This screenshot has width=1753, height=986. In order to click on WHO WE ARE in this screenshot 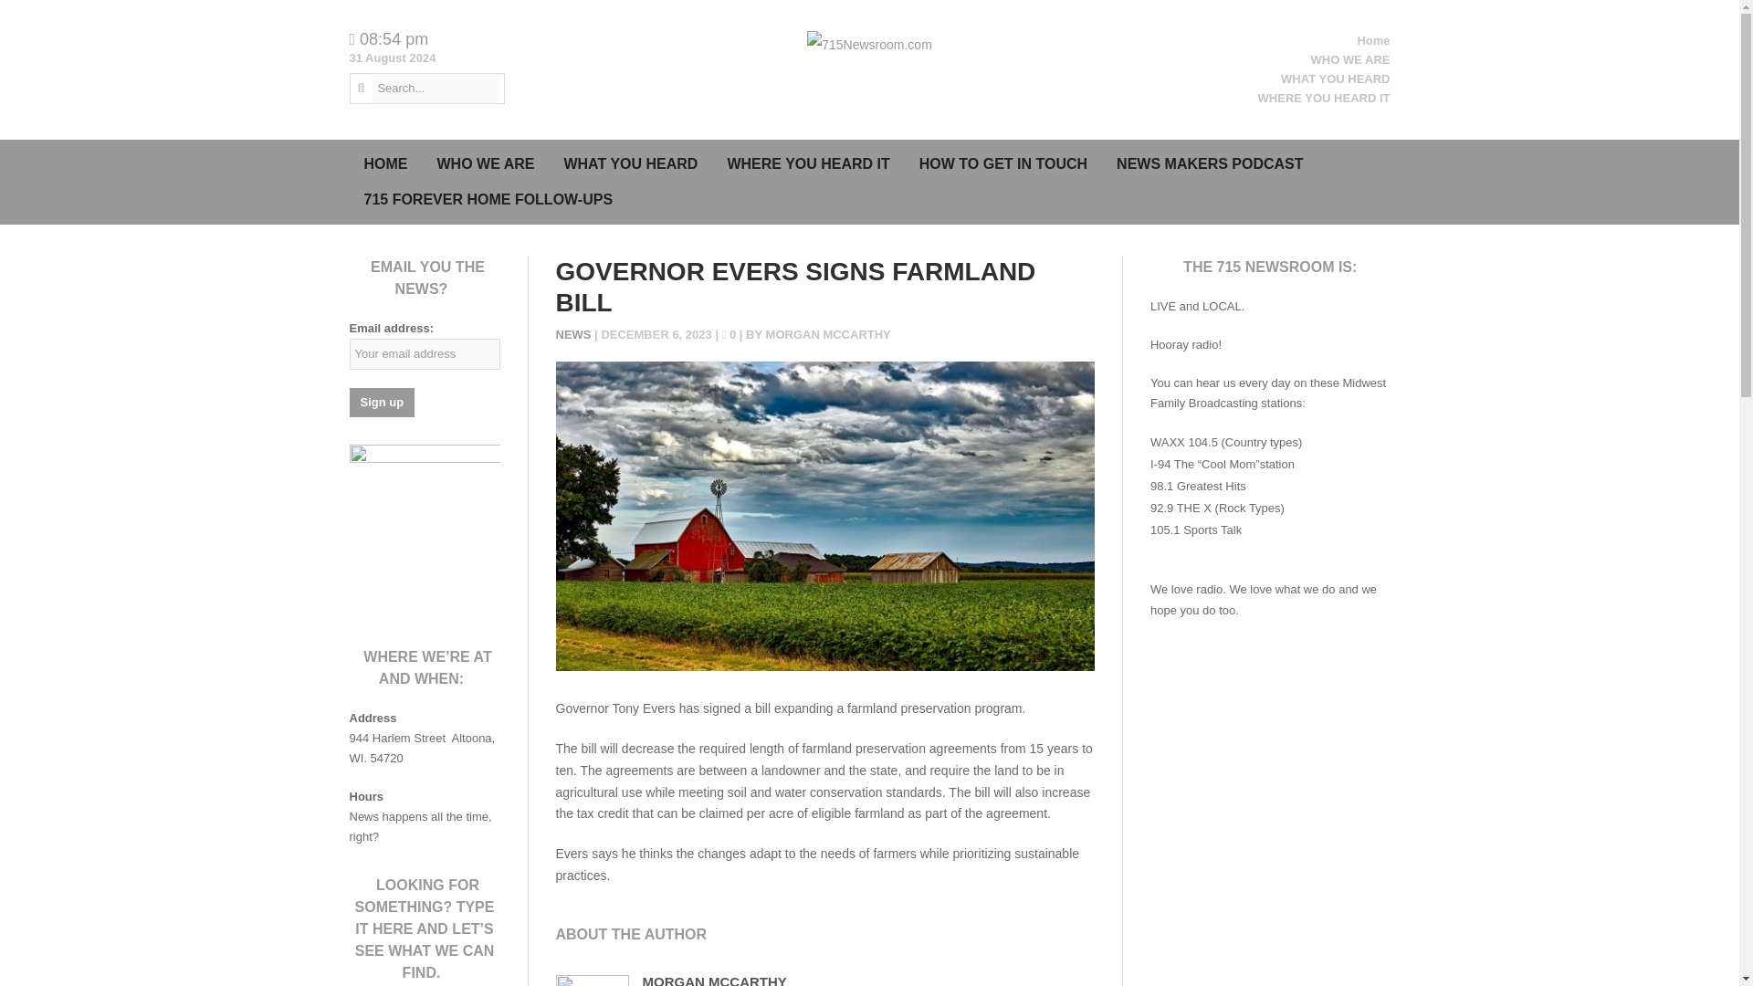, I will do `click(485, 164)`.